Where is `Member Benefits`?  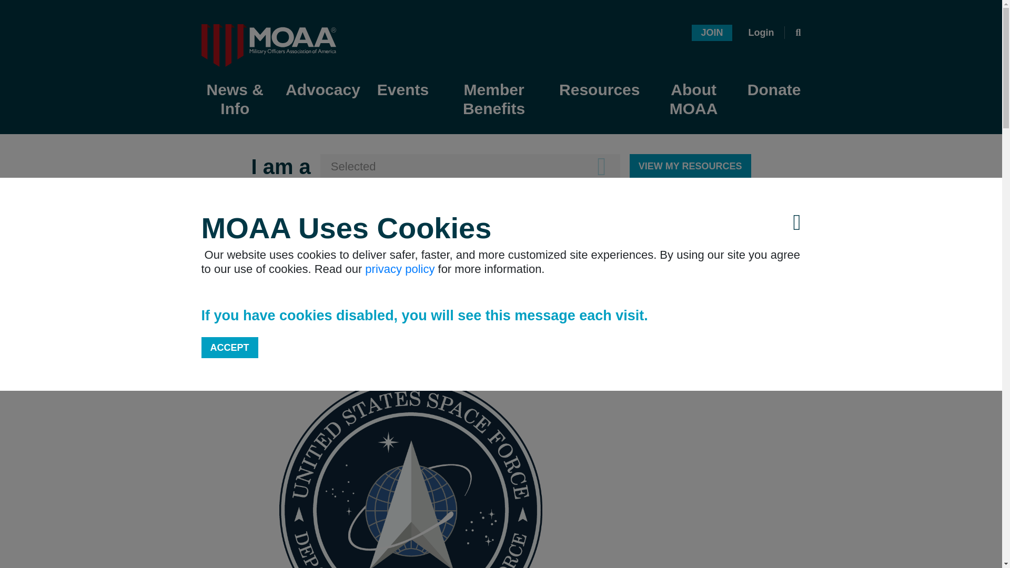 Member Benefits is located at coordinates (493, 100).